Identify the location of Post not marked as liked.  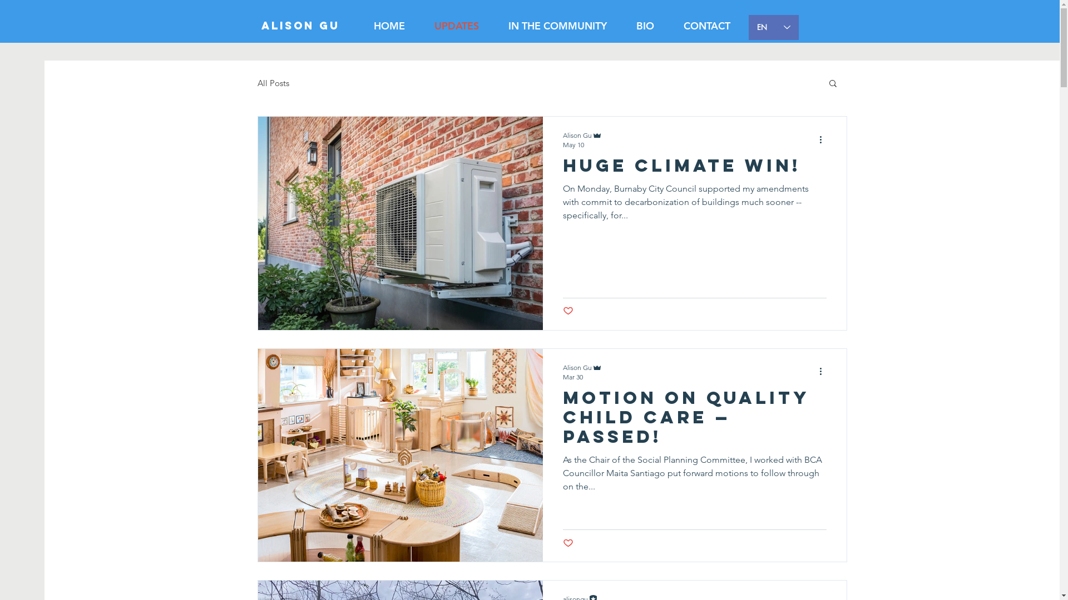
(568, 311).